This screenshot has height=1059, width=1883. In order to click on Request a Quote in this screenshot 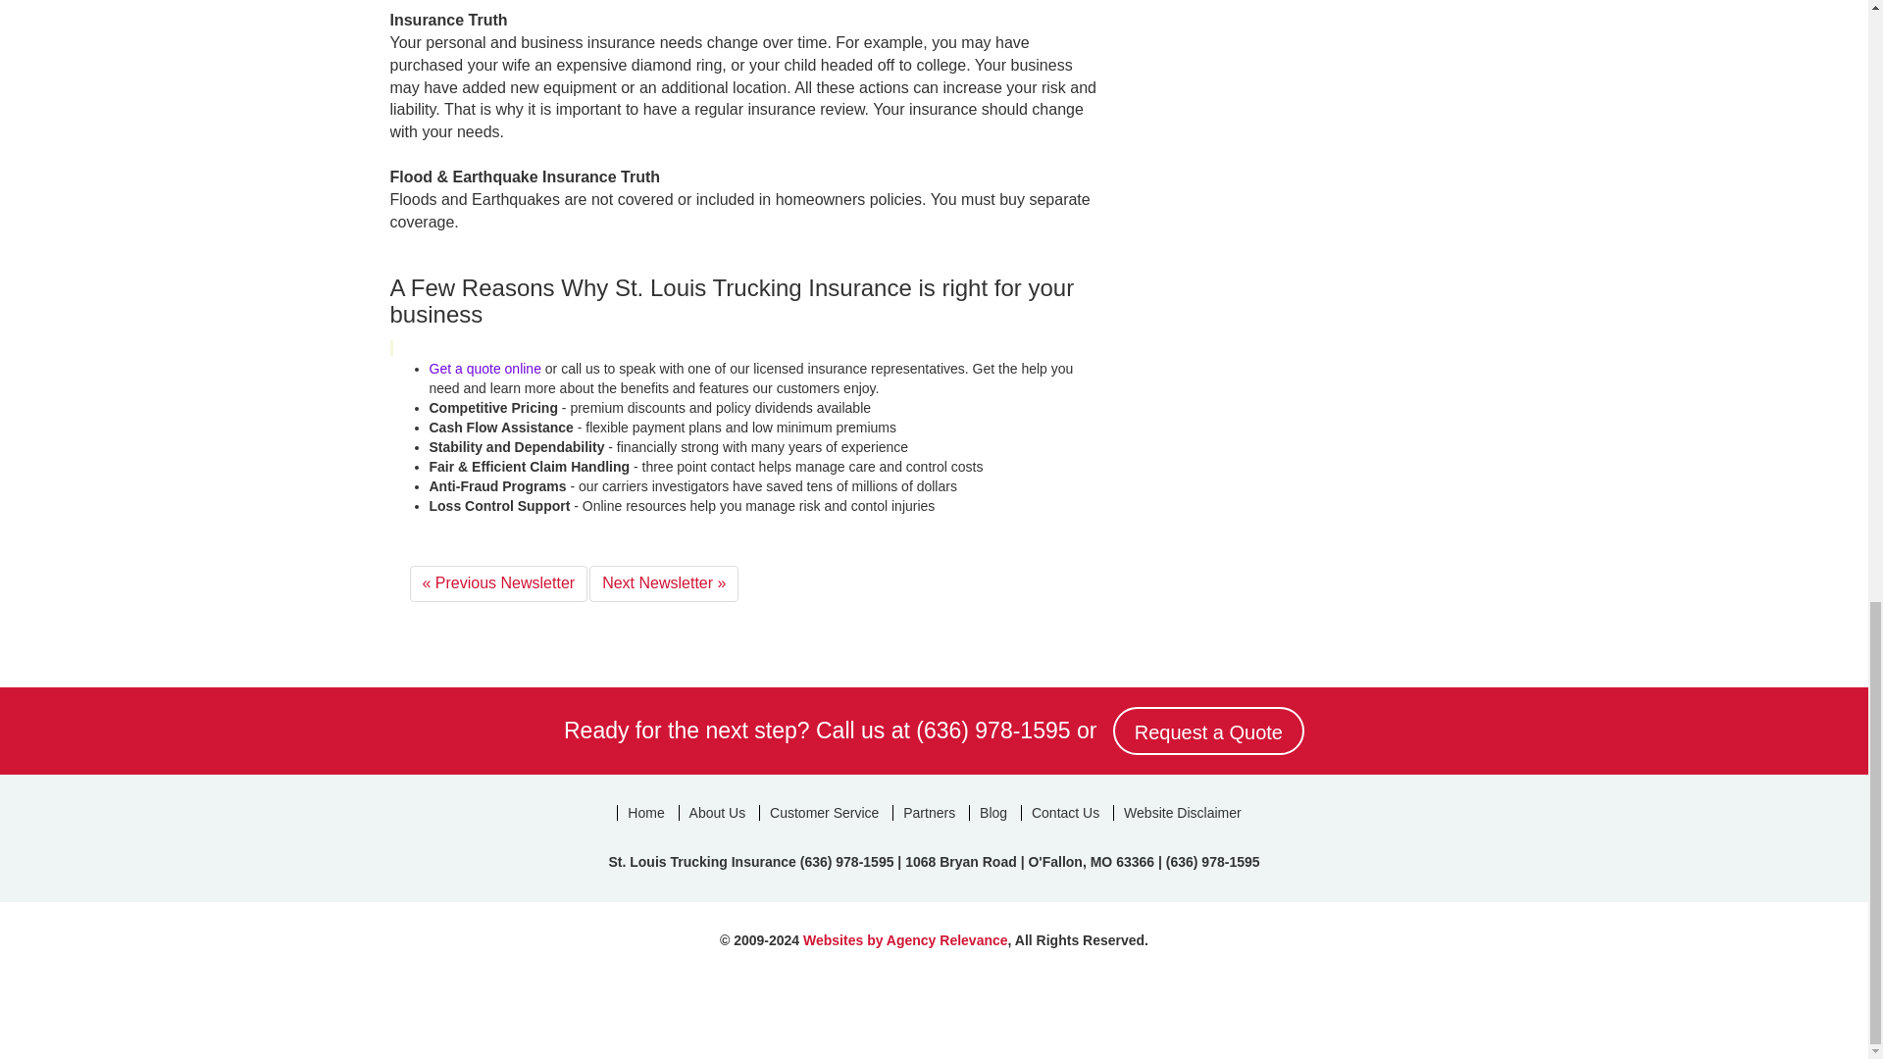, I will do `click(1208, 731)`.